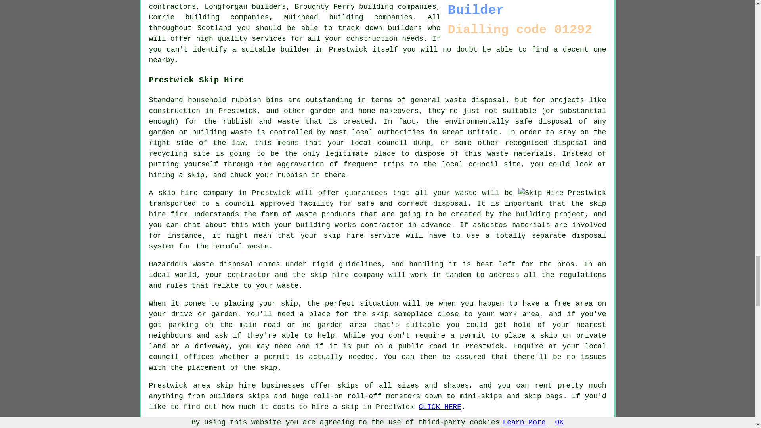 The image size is (761, 428). I want to click on Skip Hire Prestwick, so click(562, 193).